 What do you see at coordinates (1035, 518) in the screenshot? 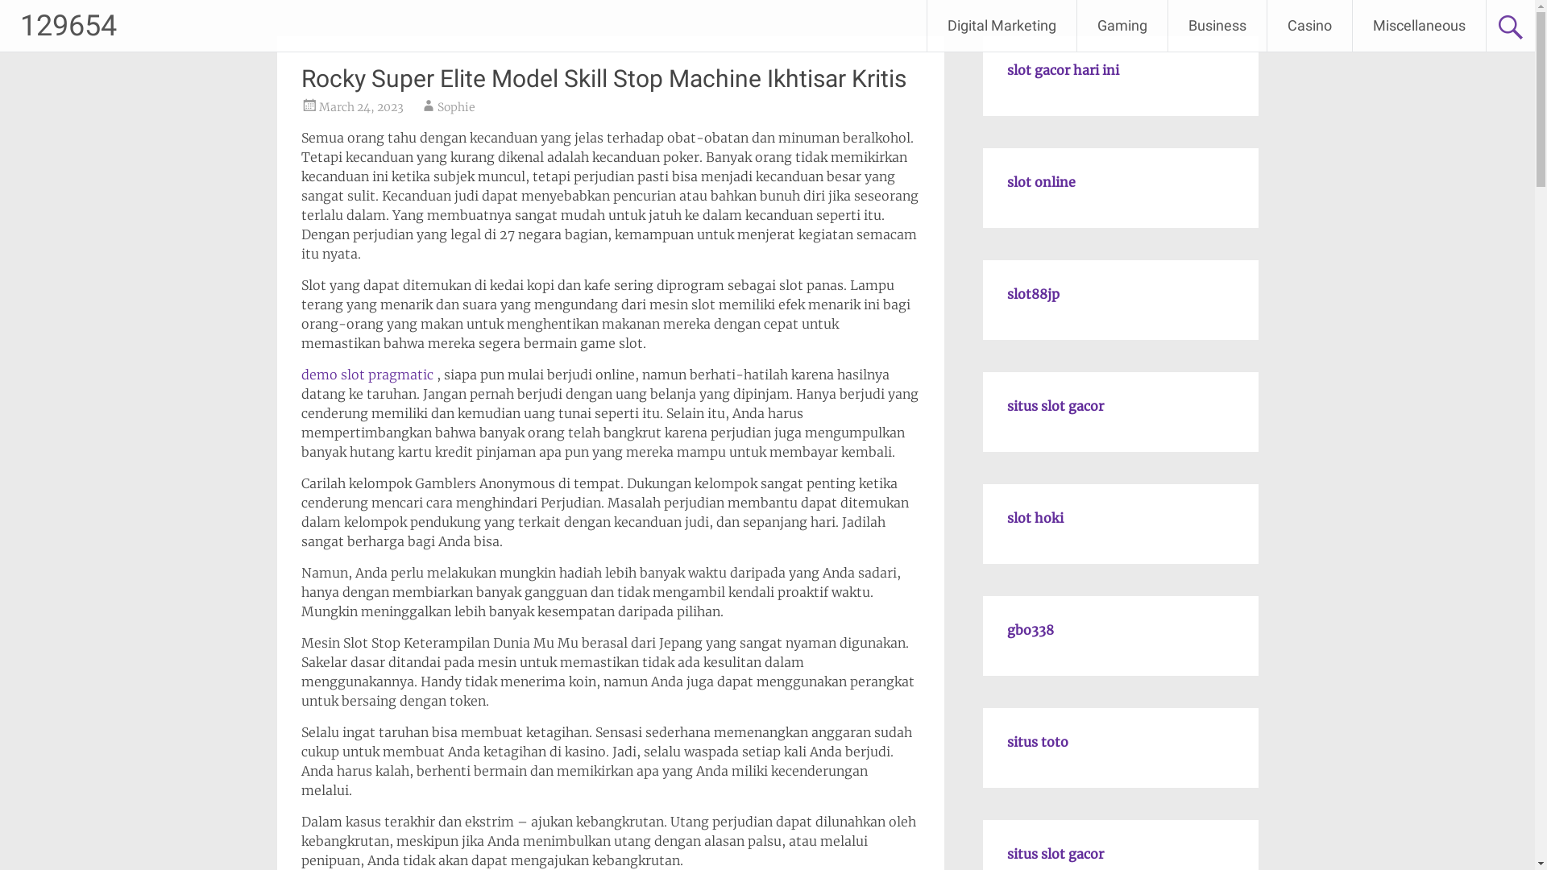
I see `slot hoki` at bounding box center [1035, 518].